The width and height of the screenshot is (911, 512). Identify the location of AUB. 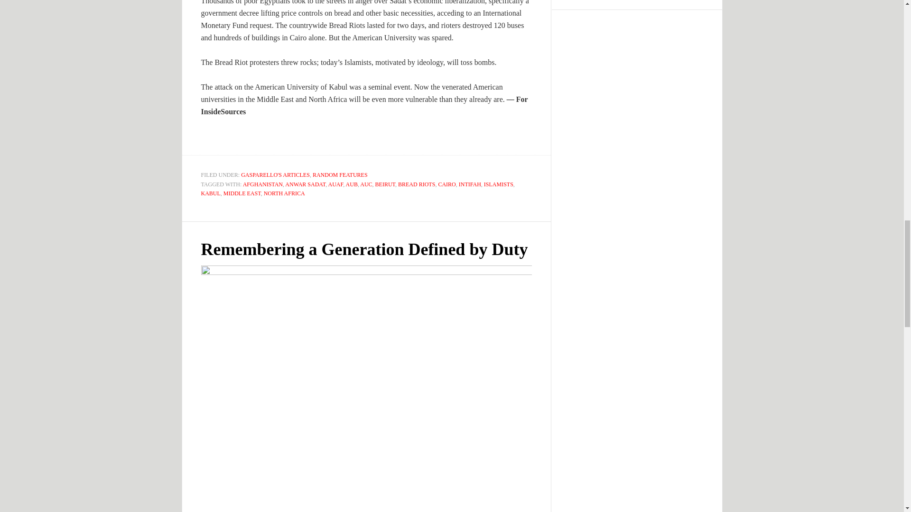
(352, 184).